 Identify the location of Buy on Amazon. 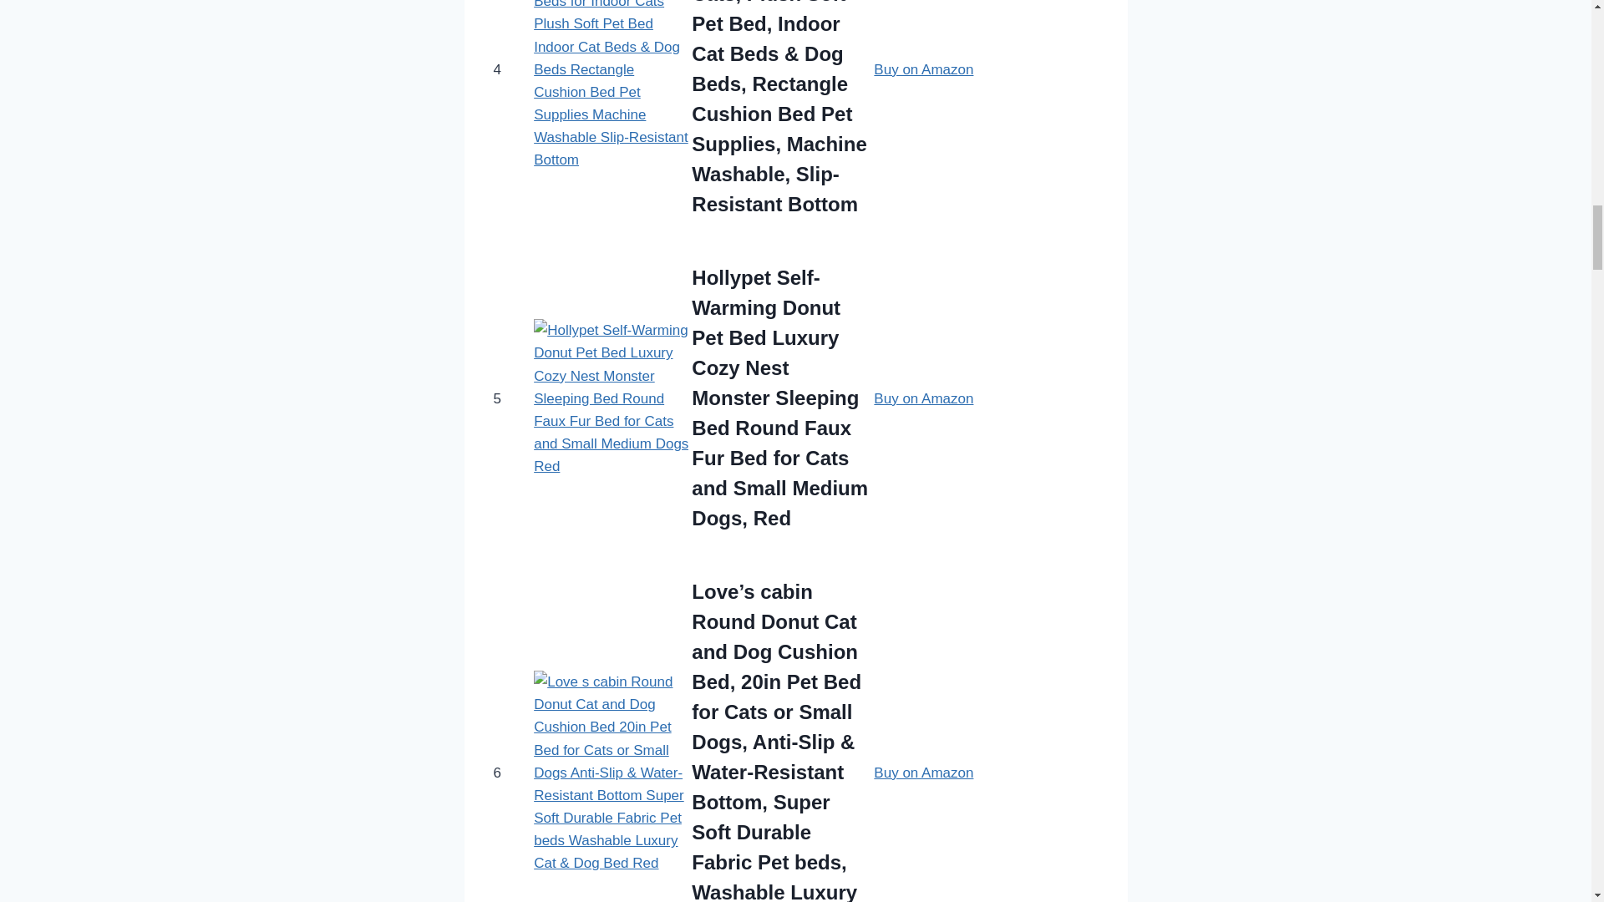
(924, 69).